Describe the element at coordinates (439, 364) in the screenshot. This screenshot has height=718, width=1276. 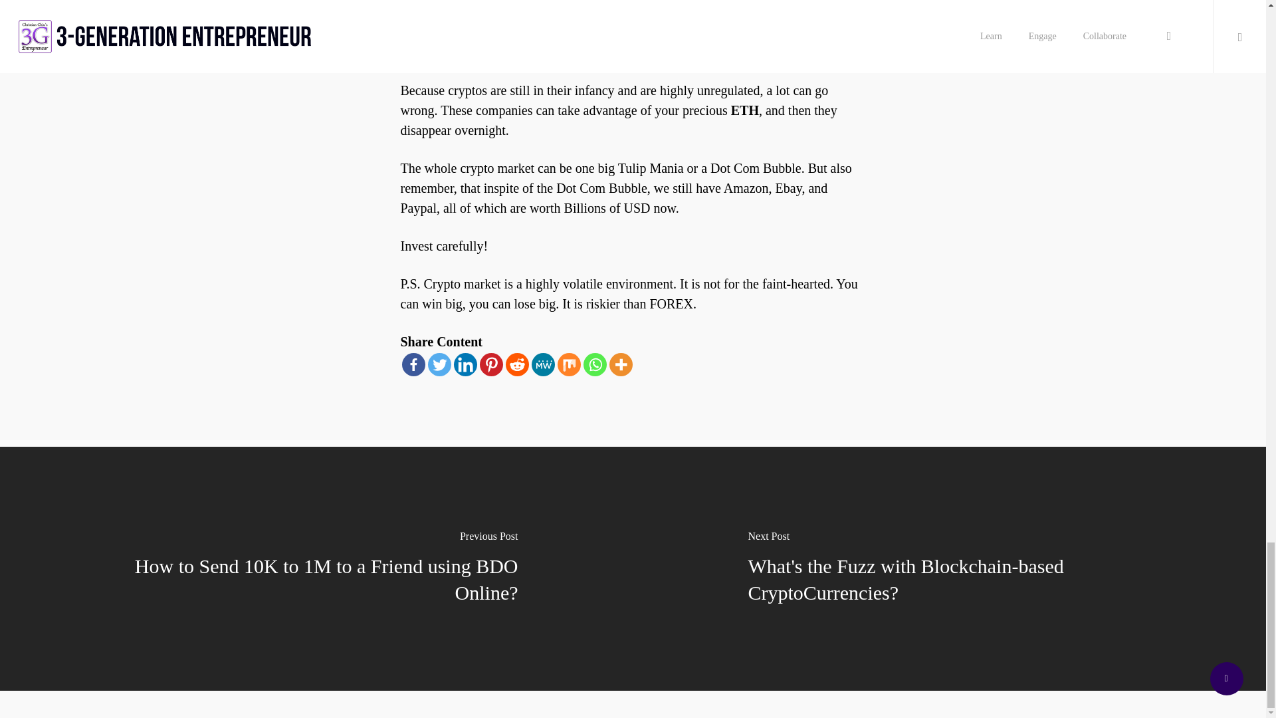
I see `Twitter` at that location.